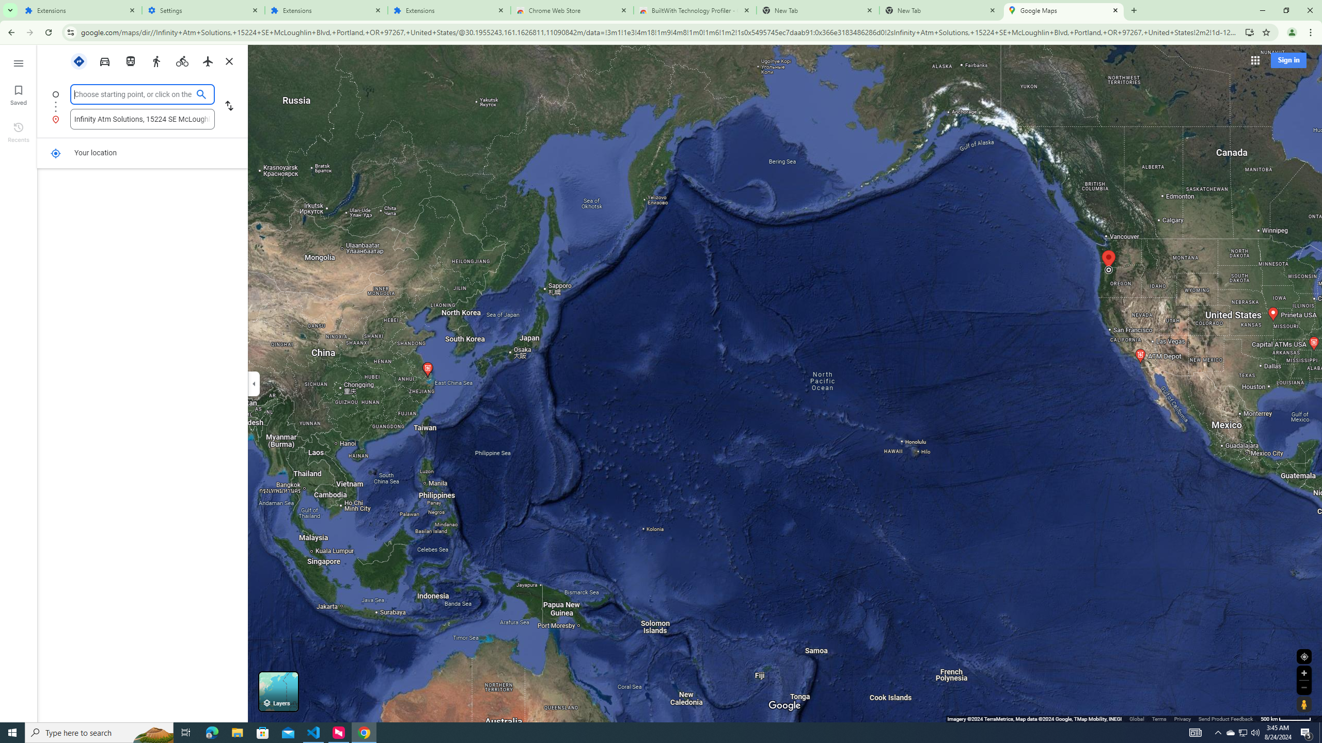 The height and width of the screenshot is (743, 1322). What do you see at coordinates (1288, 60) in the screenshot?
I see `Sign in` at bounding box center [1288, 60].